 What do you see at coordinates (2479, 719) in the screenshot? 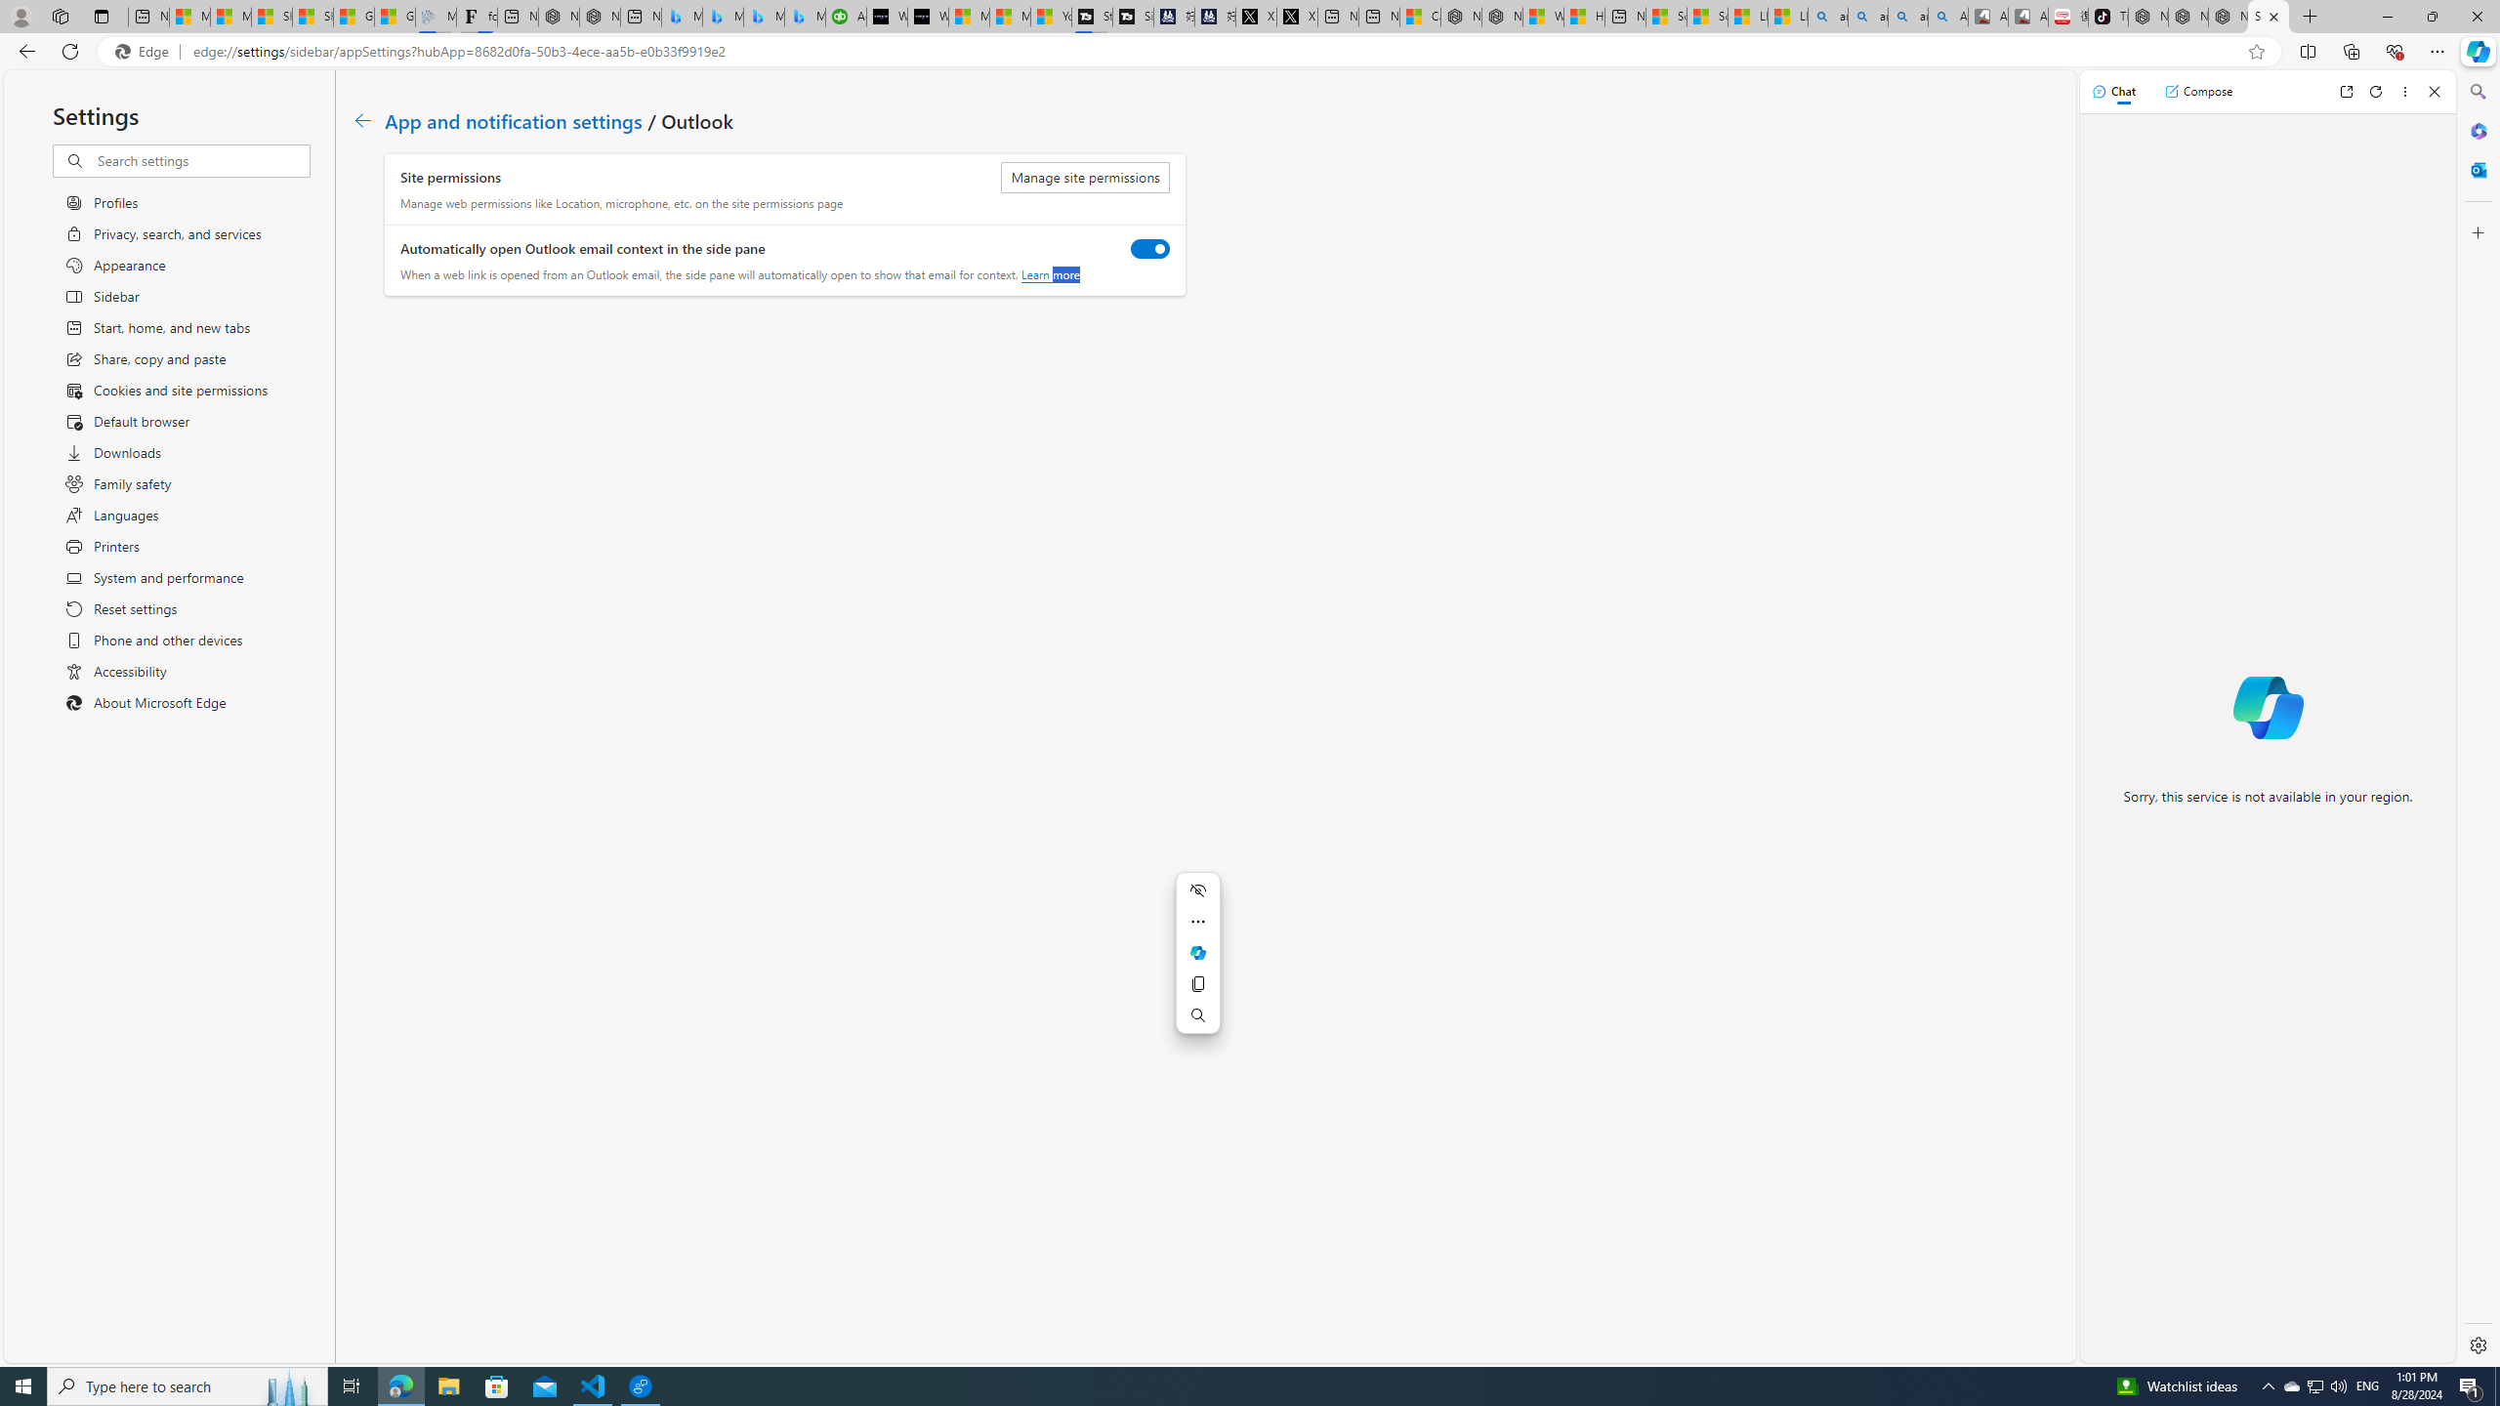
I see `Side bar` at bounding box center [2479, 719].